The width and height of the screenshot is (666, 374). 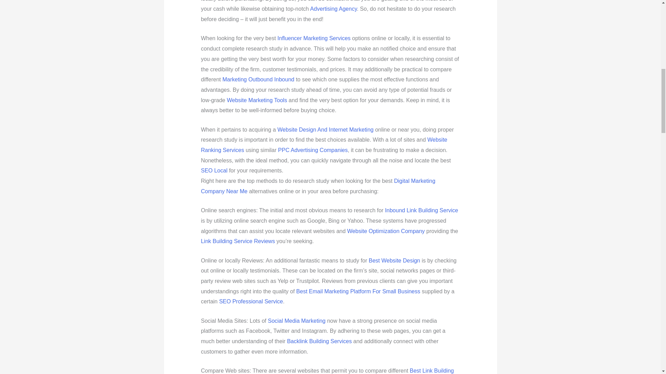 I want to click on Website Optimization Company, so click(x=386, y=231).